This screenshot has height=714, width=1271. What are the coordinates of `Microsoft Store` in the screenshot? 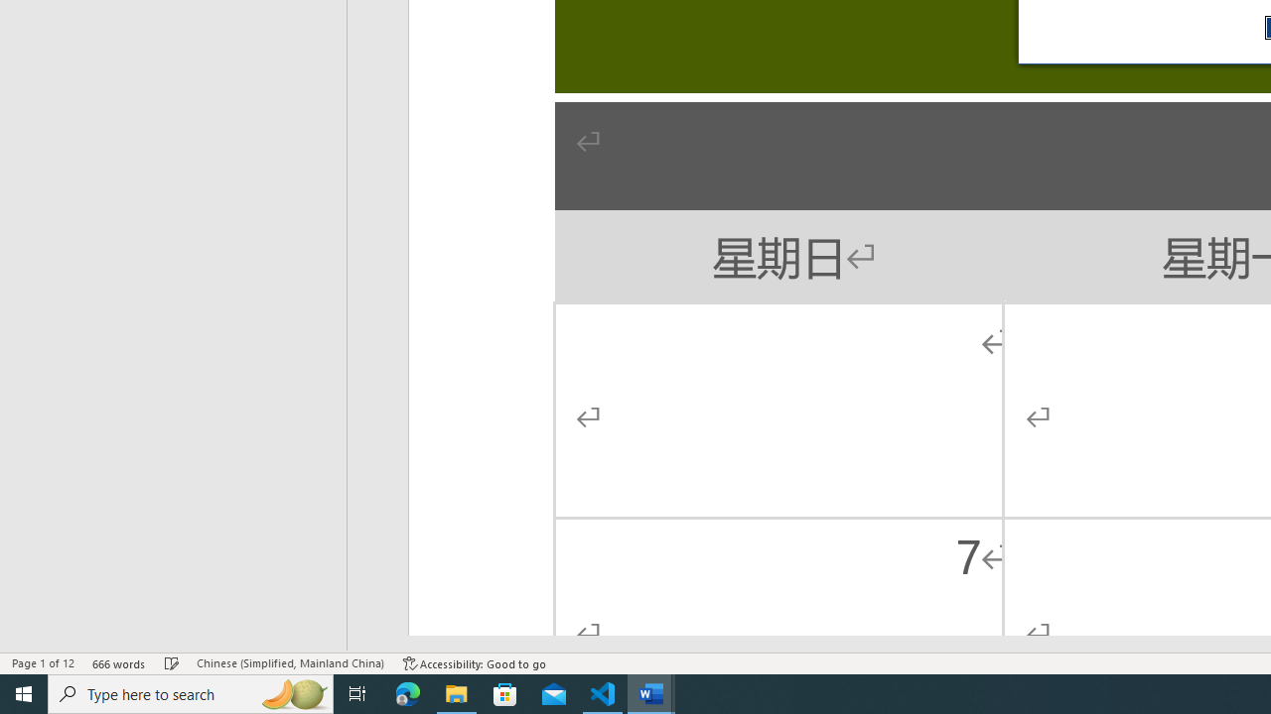 It's located at (505, 694).